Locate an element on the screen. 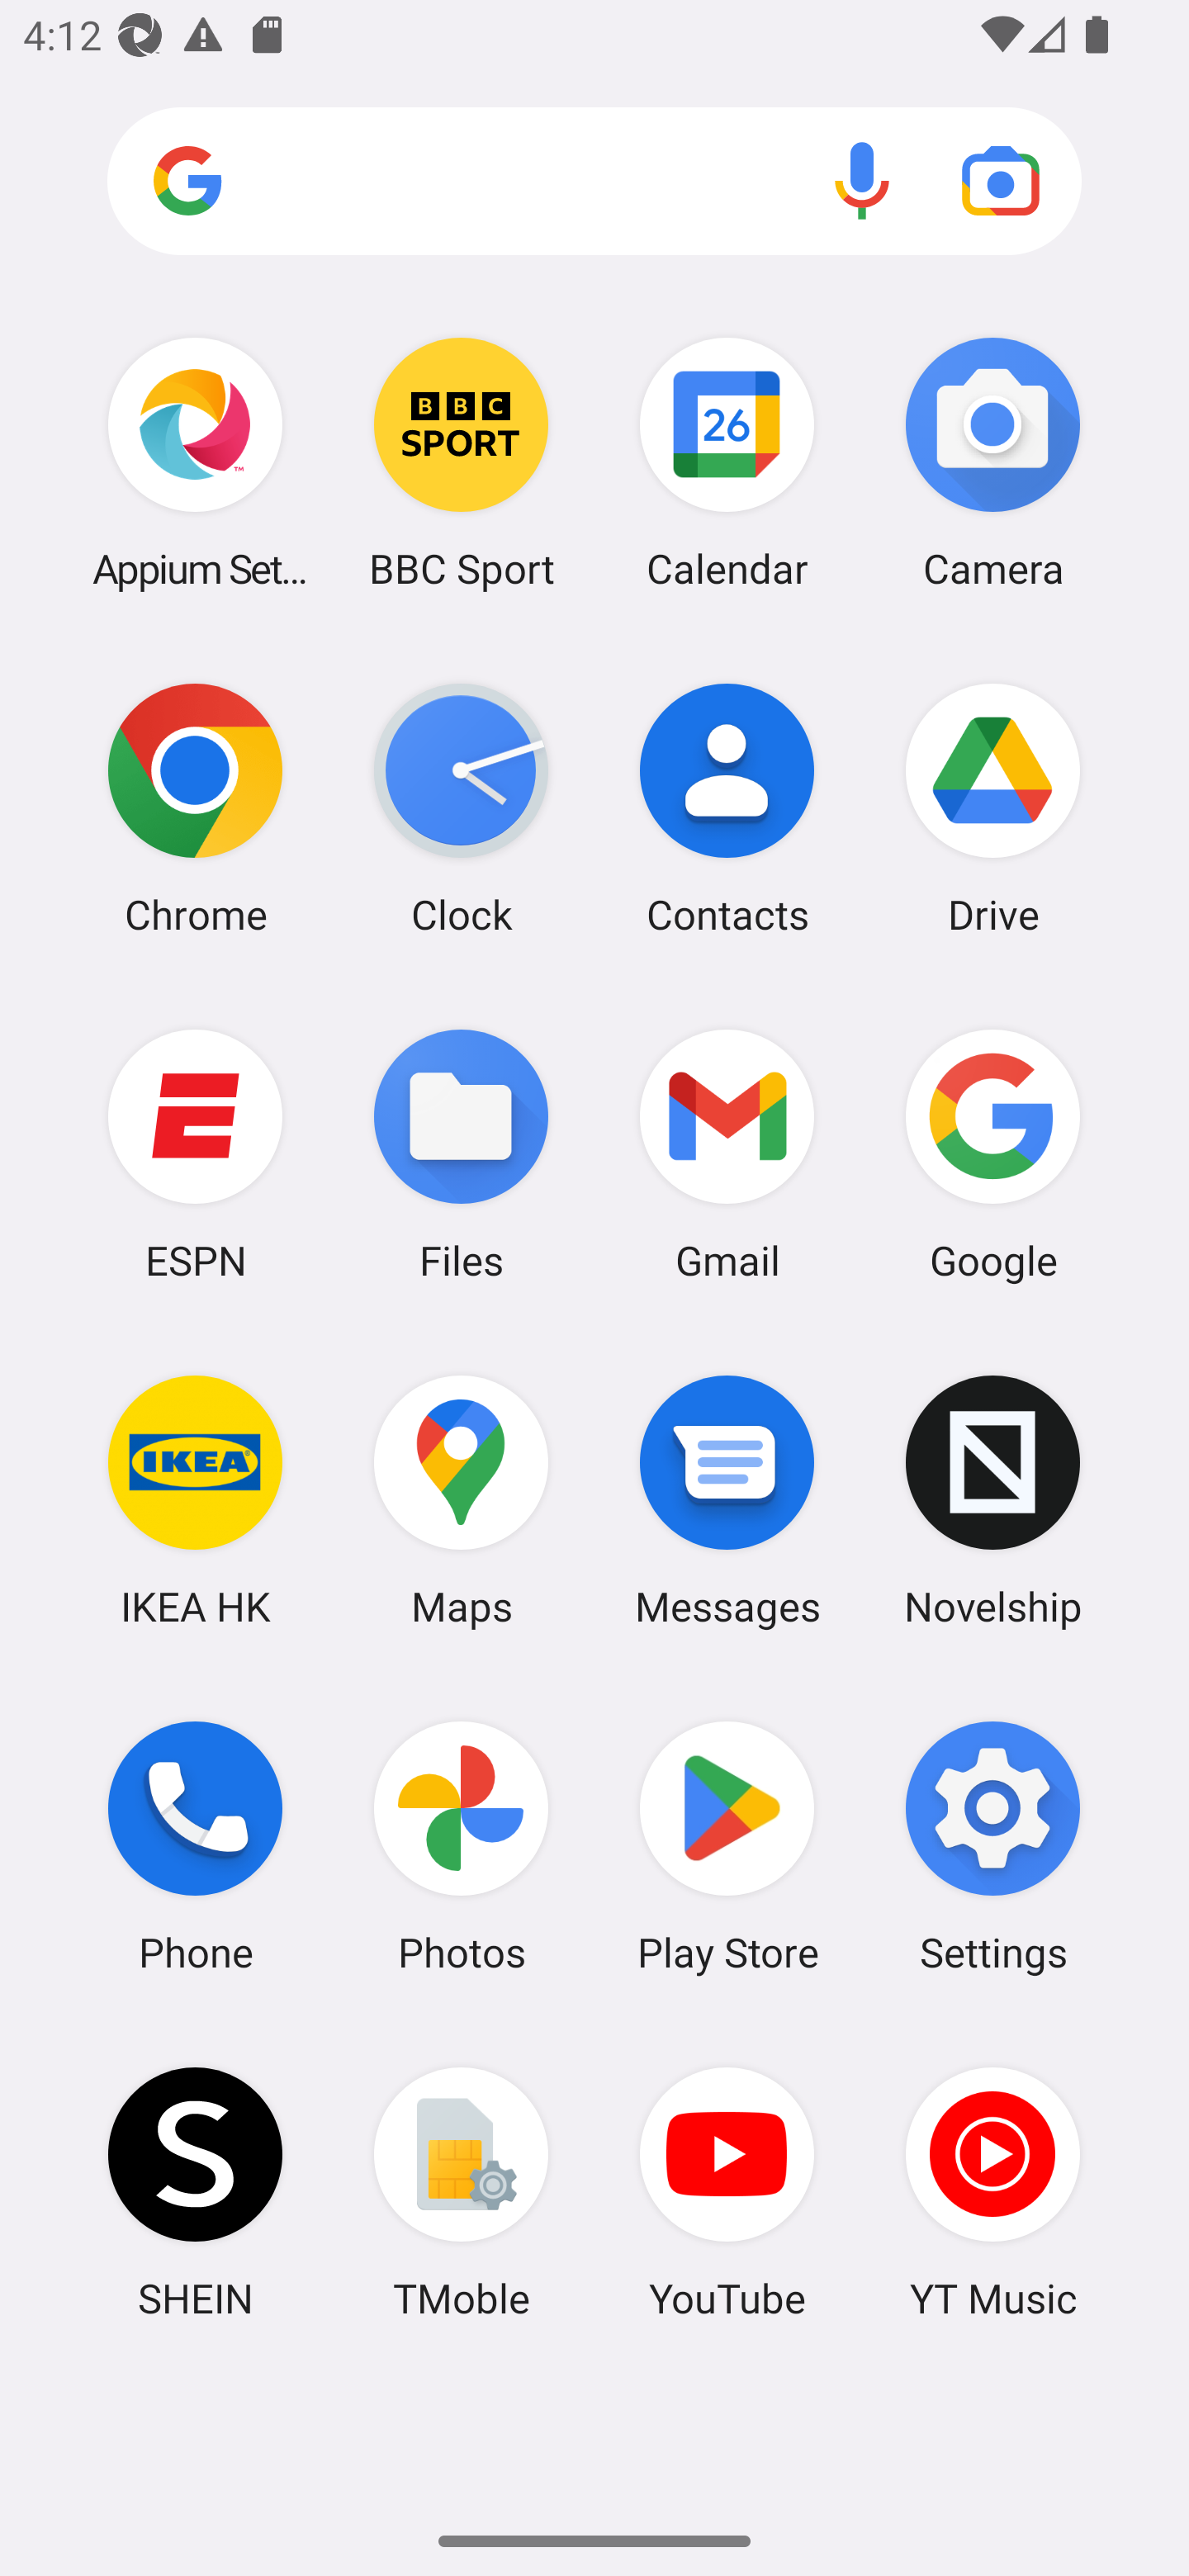  Search apps, web and more is located at coordinates (594, 182).